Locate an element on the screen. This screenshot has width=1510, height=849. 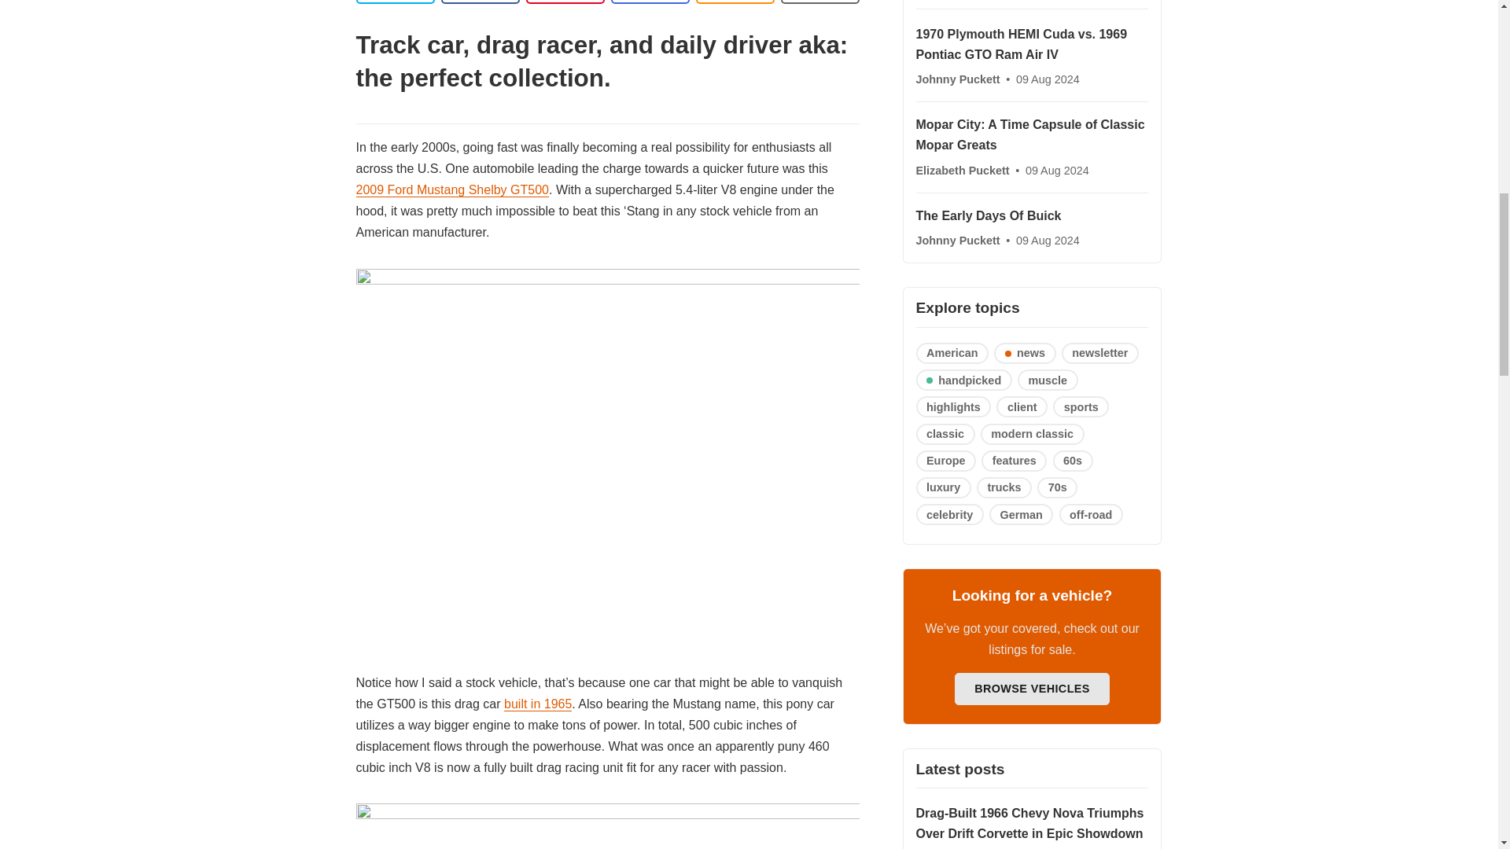
Johnny Puckett is located at coordinates (958, 79).